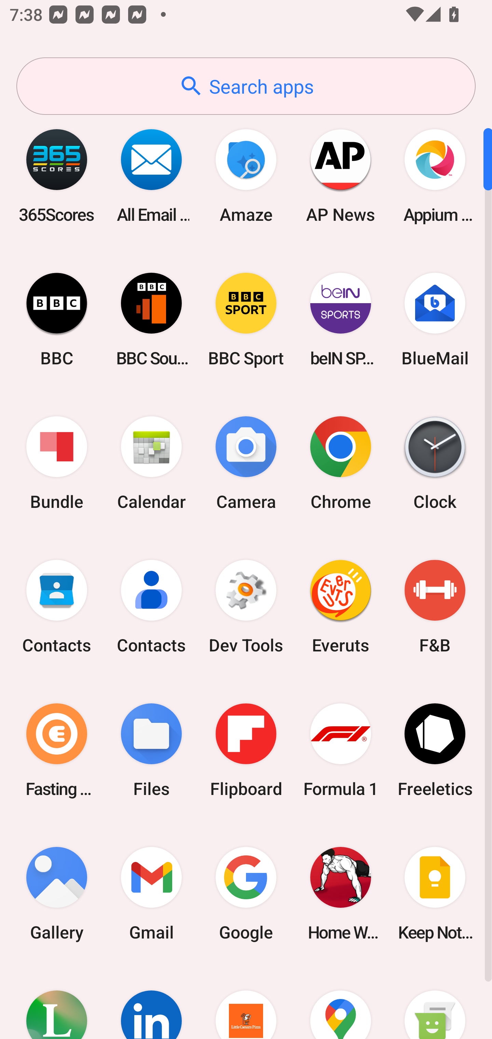 This screenshot has height=1039, width=492. What do you see at coordinates (435, 463) in the screenshot?
I see `Clock` at bounding box center [435, 463].